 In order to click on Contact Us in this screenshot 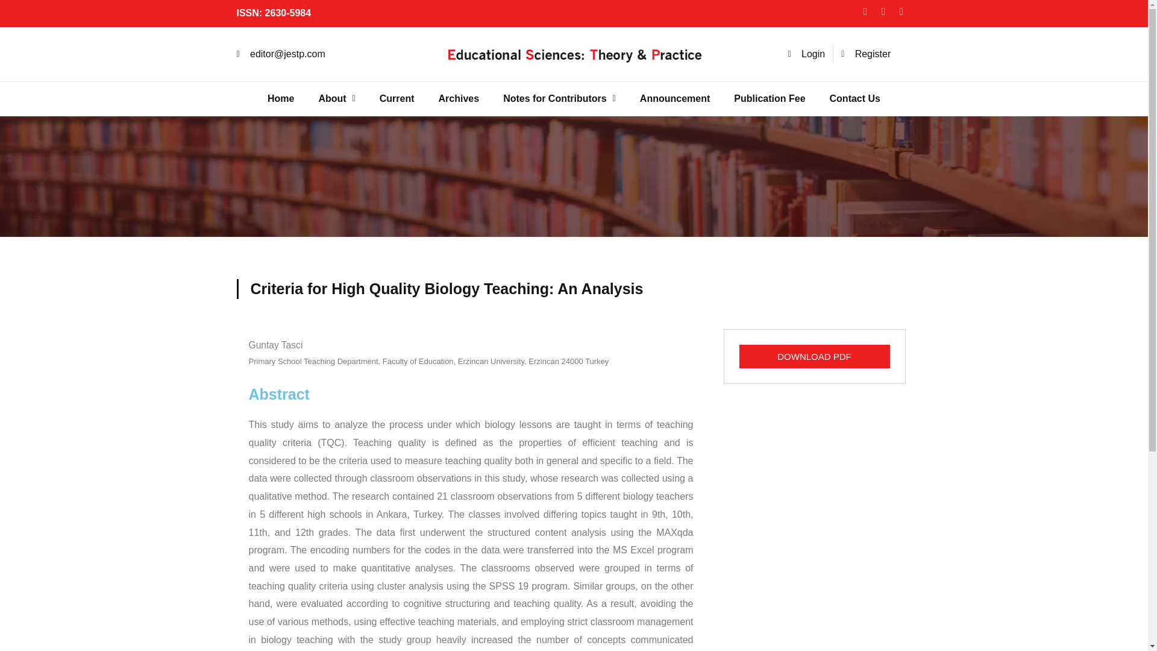, I will do `click(854, 99)`.